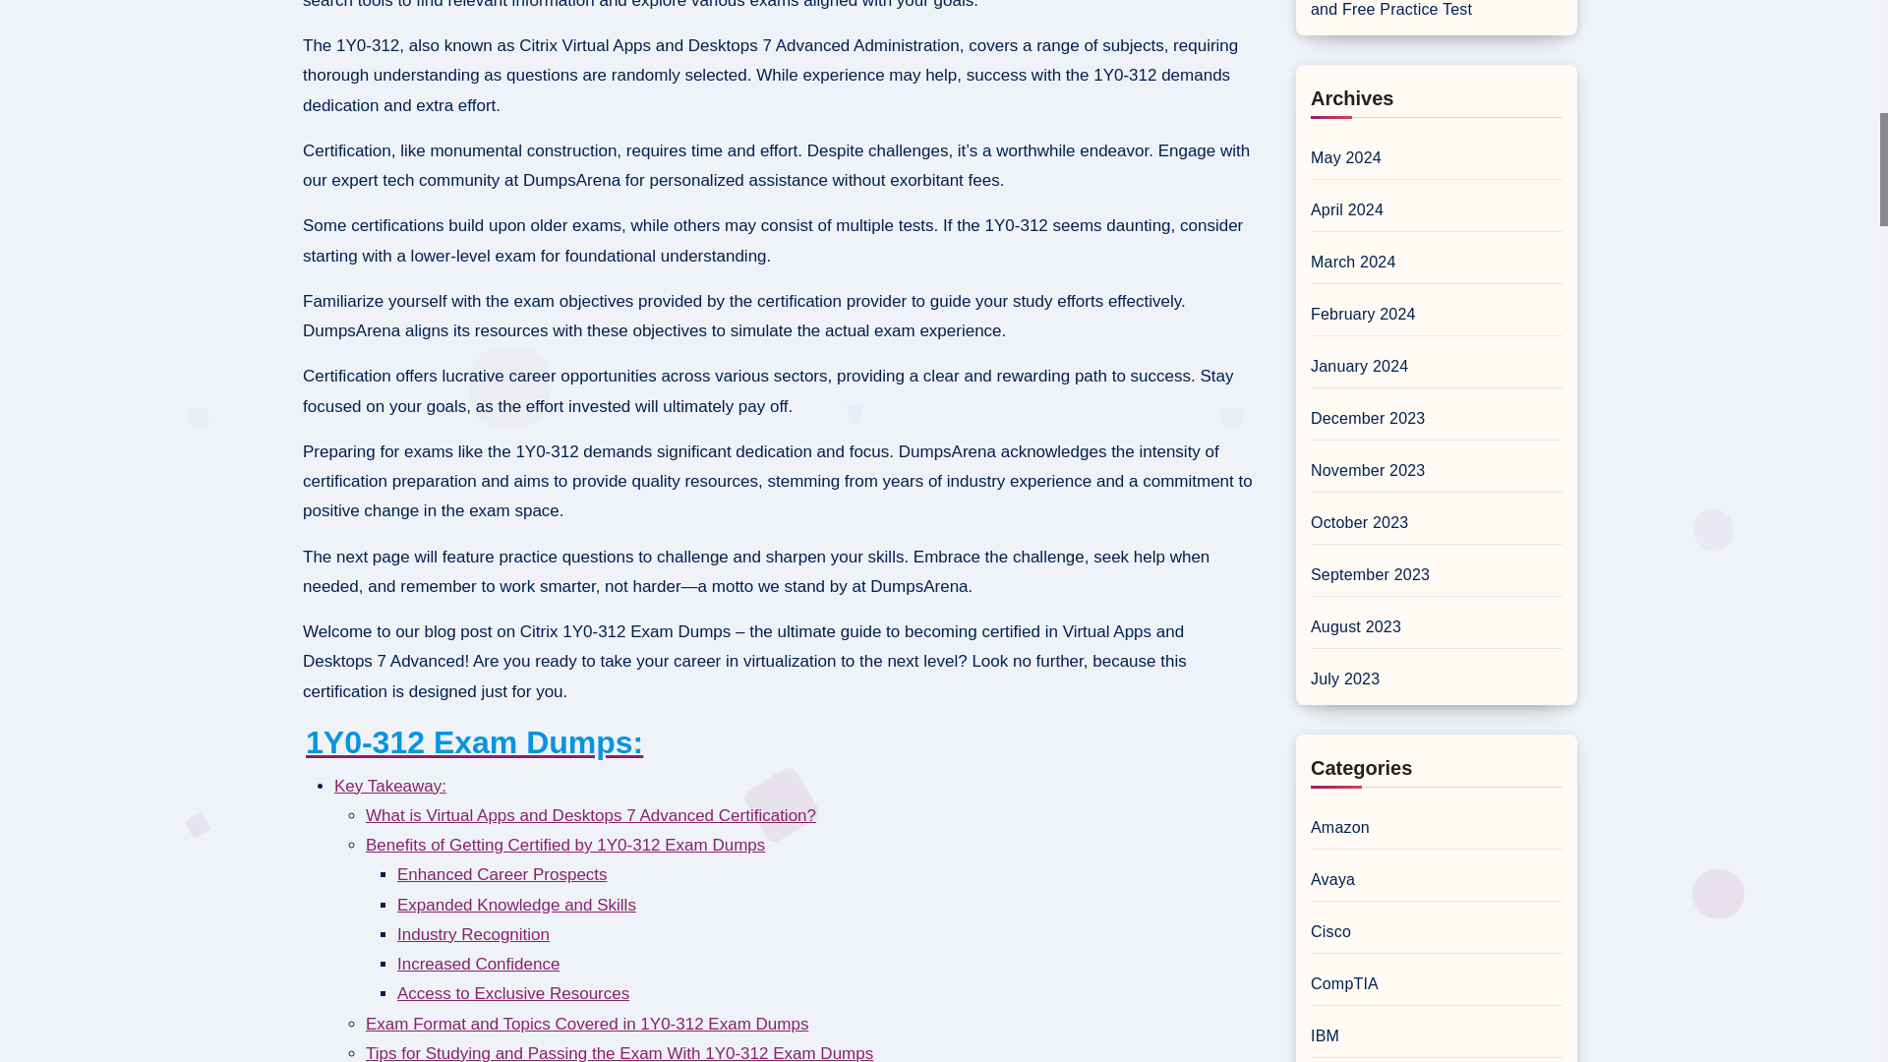  What do you see at coordinates (474, 741) in the screenshot?
I see `1Y0-312 Exam Dumps:` at bounding box center [474, 741].